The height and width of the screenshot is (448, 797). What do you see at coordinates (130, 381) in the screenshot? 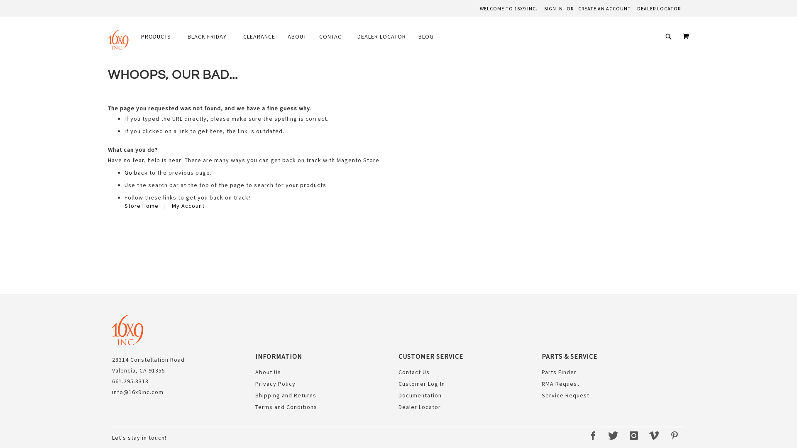
I see `661.295.3313` at bounding box center [130, 381].